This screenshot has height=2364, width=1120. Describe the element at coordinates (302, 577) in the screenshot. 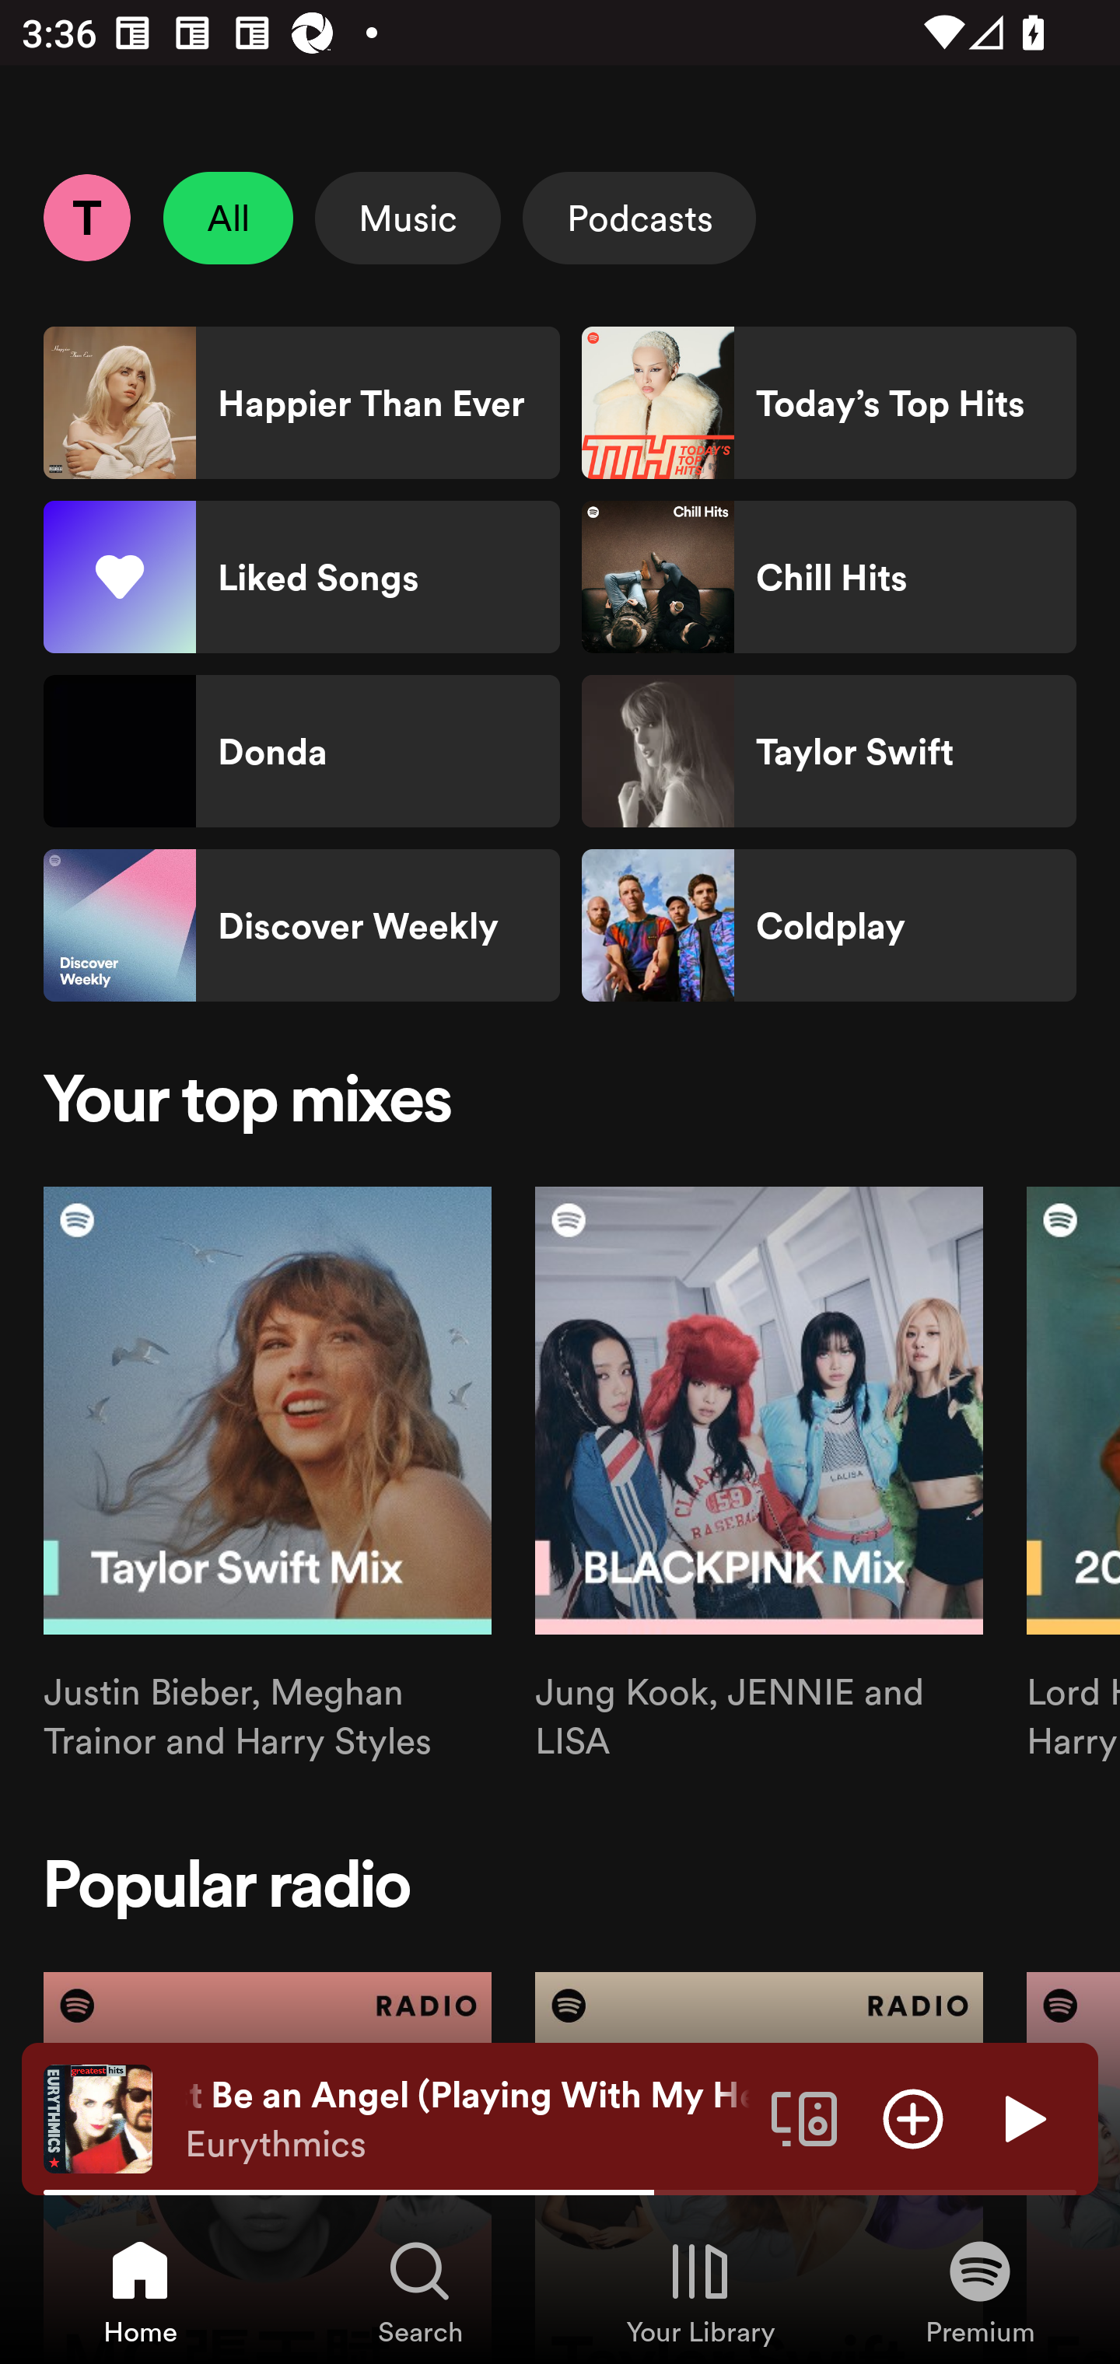

I see `Liked Songs Shortcut Liked Songs` at that location.